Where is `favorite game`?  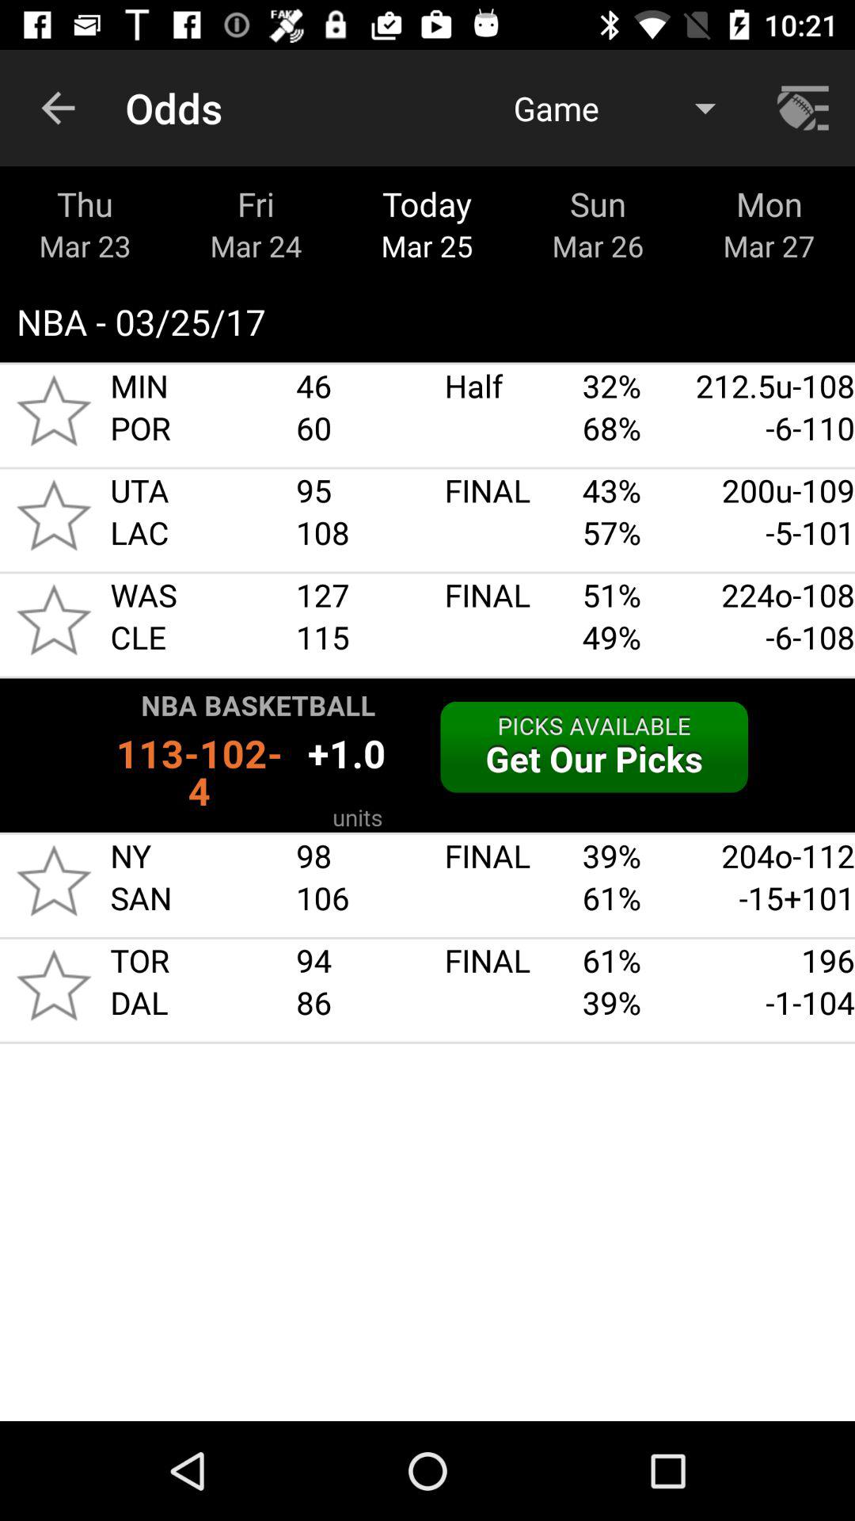
favorite game is located at coordinates (54, 619).